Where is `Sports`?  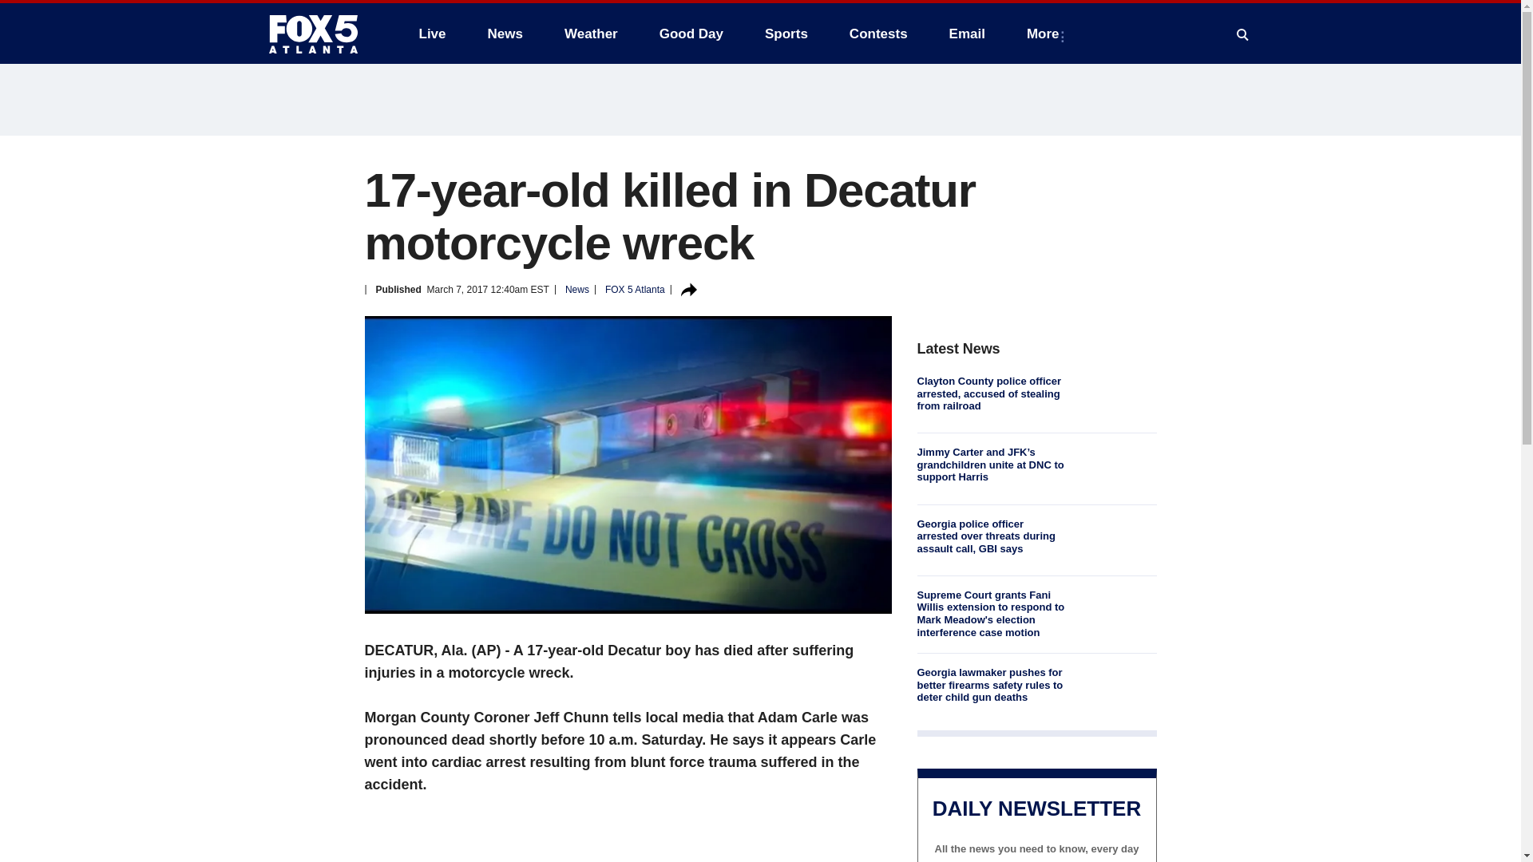
Sports is located at coordinates (786, 34).